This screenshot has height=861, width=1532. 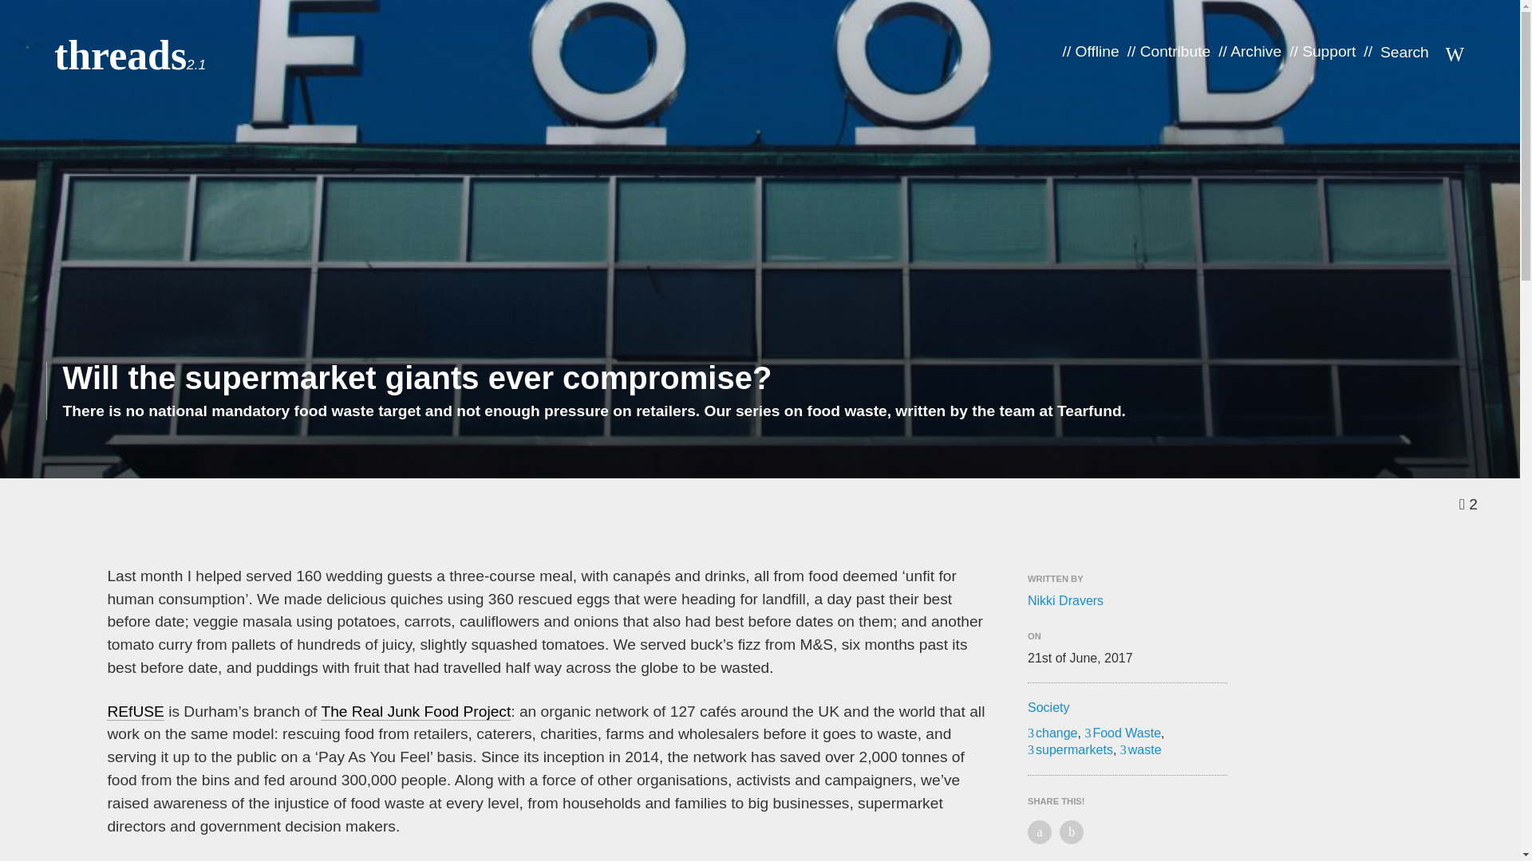 What do you see at coordinates (1329, 51) in the screenshot?
I see `Support` at bounding box center [1329, 51].